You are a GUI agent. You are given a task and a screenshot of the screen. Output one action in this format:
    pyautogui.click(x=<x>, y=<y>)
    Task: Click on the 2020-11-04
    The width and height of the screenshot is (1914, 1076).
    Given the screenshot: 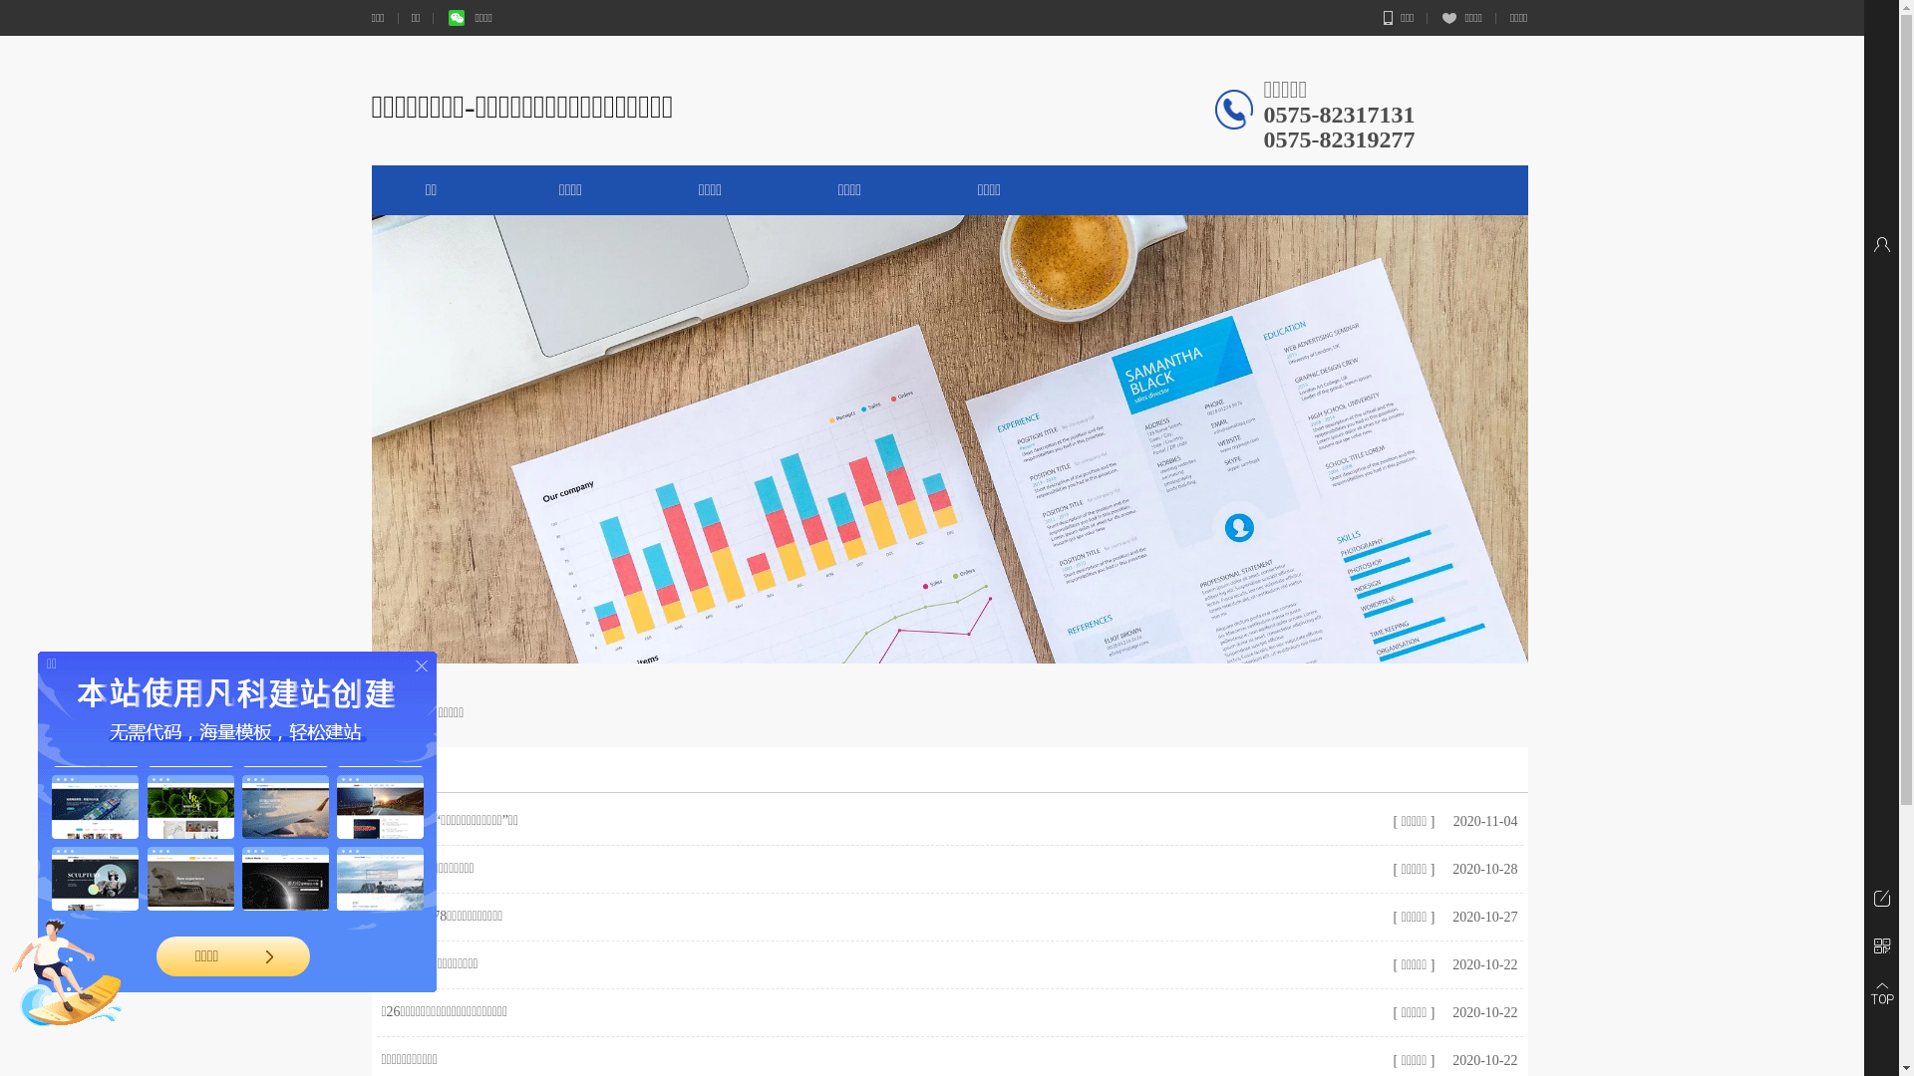 What is the action you would take?
    pyautogui.click(x=1482, y=821)
    